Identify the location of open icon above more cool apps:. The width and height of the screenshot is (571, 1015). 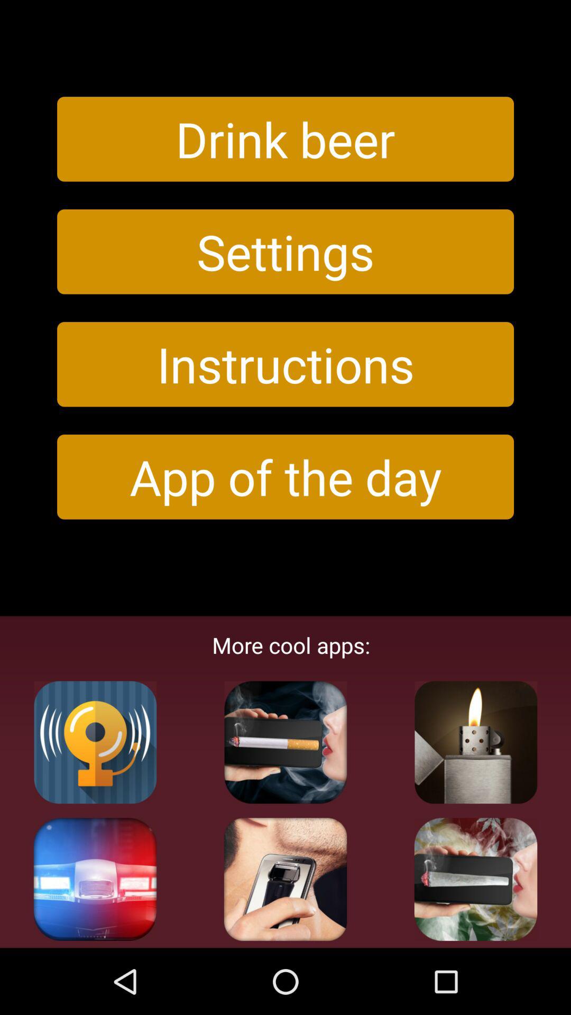
(285, 477).